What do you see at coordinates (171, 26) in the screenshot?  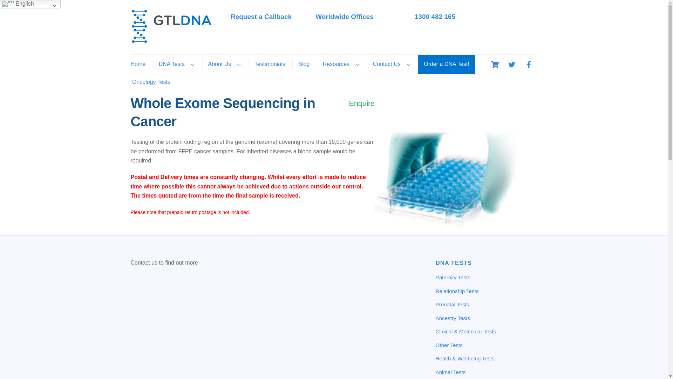 I see `gtldna-logo-dark-CROPPED` at bounding box center [171, 26].